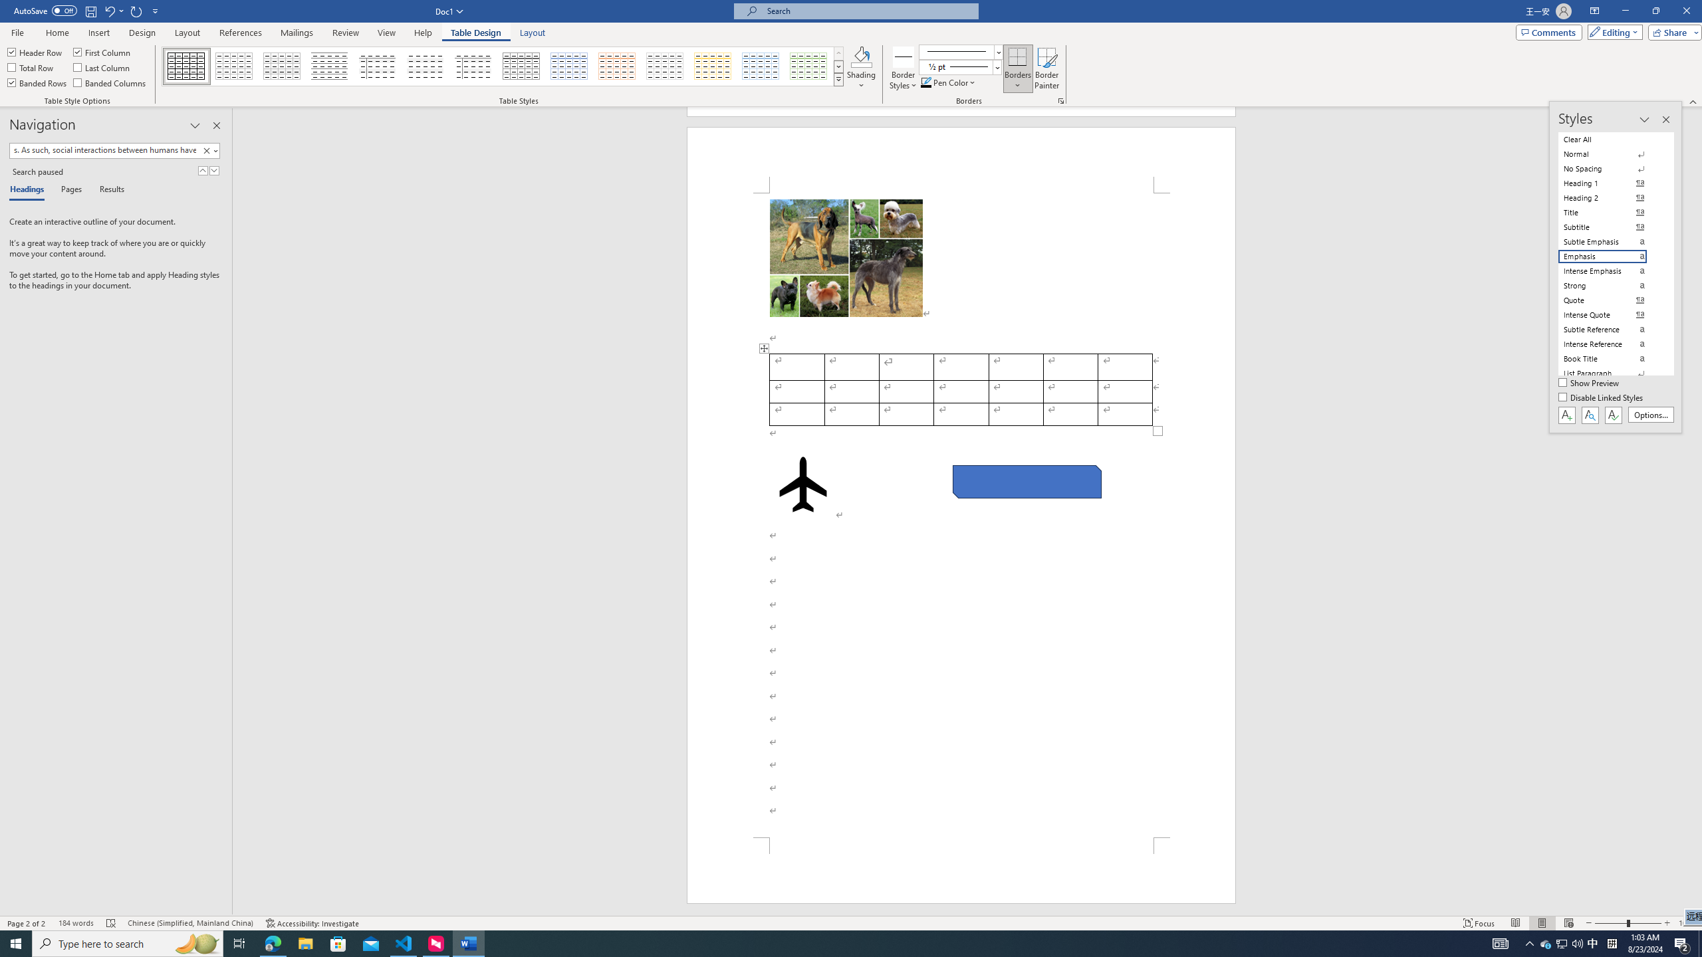 This screenshot has height=957, width=1702. Describe the element at coordinates (1651, 415) in the screenshot. I see `Options...` at that location.